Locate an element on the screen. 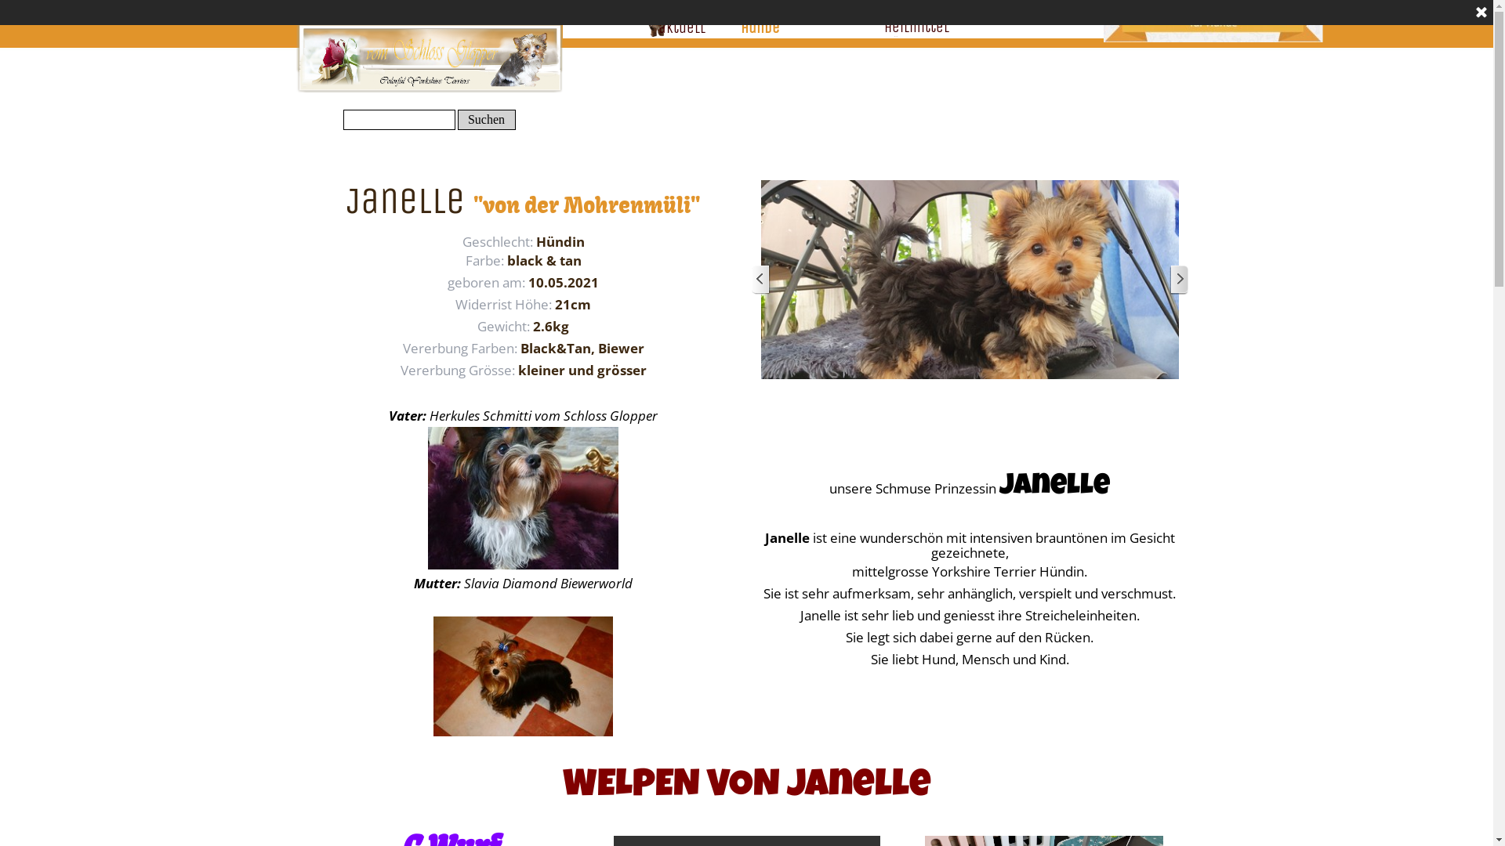  Contact is located at coordinates (1073, 19).